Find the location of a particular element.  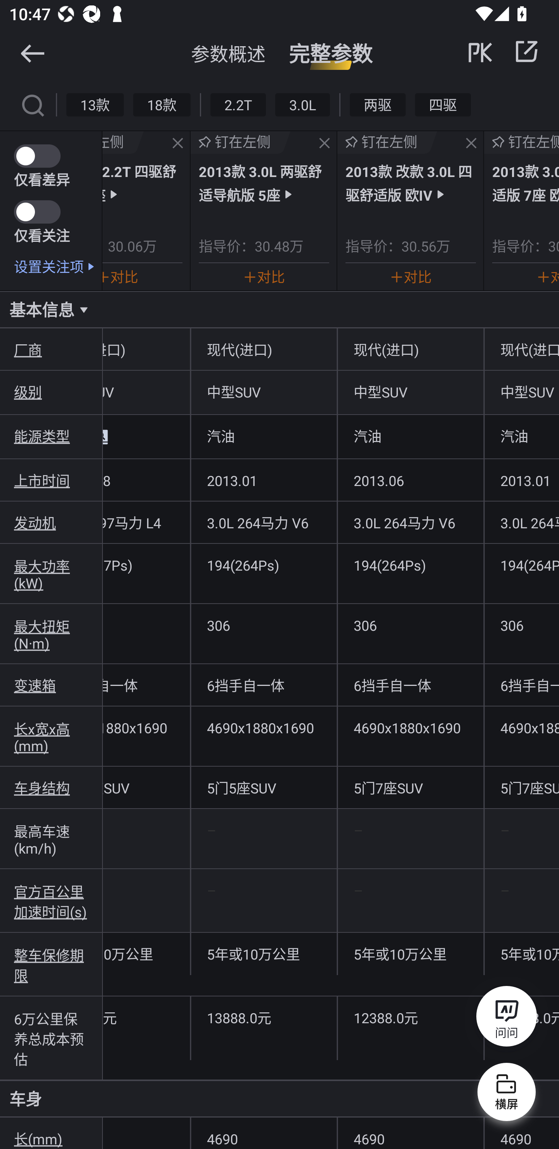

4690 is located at coordinates (411, 1133).